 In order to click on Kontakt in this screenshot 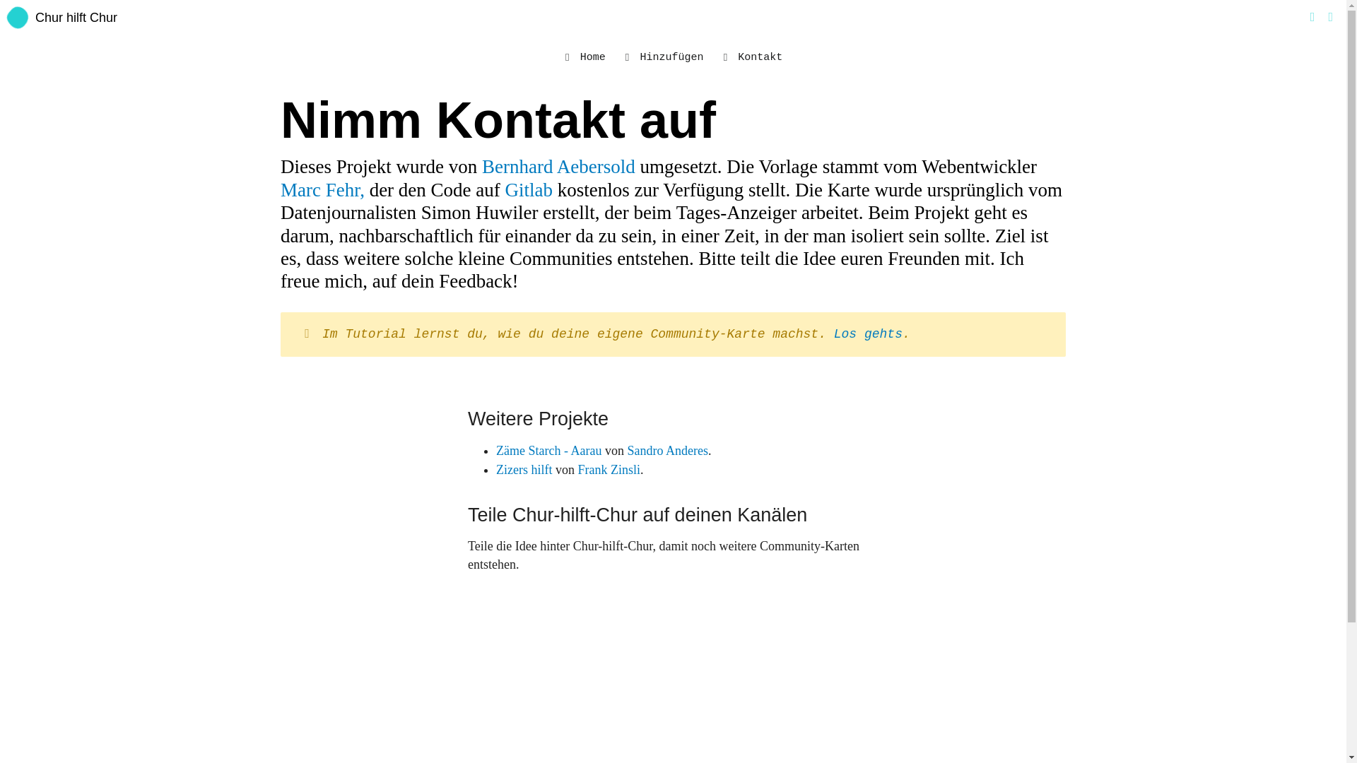, I will do `click(751, 57)`.